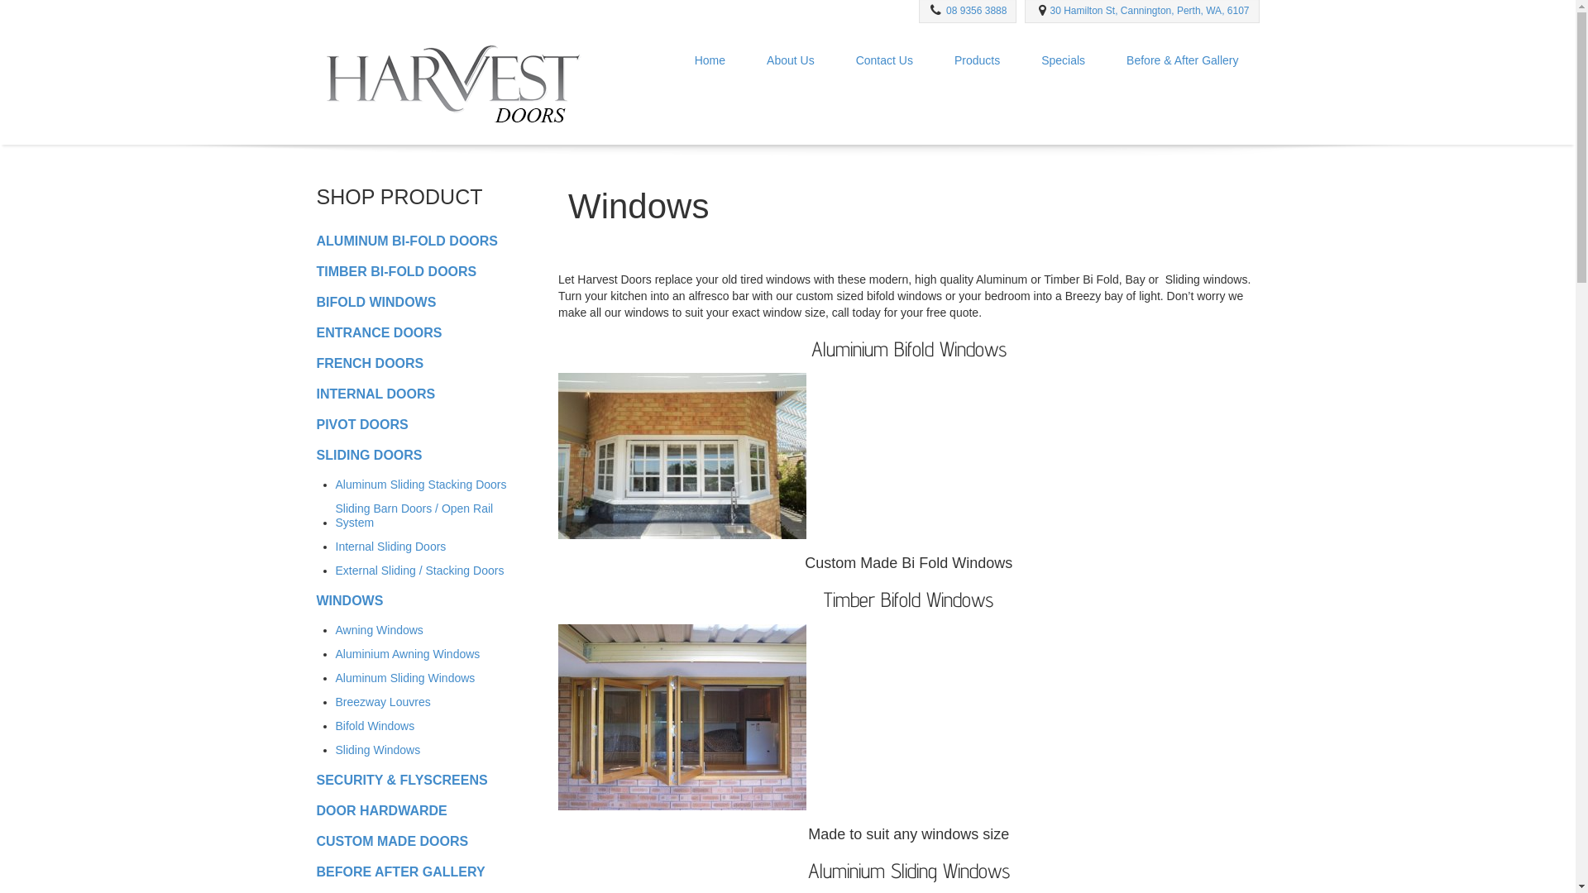  Describe the element at coordinates (976, 11) in the screenshot. I see `08 9356 3888` at that location.